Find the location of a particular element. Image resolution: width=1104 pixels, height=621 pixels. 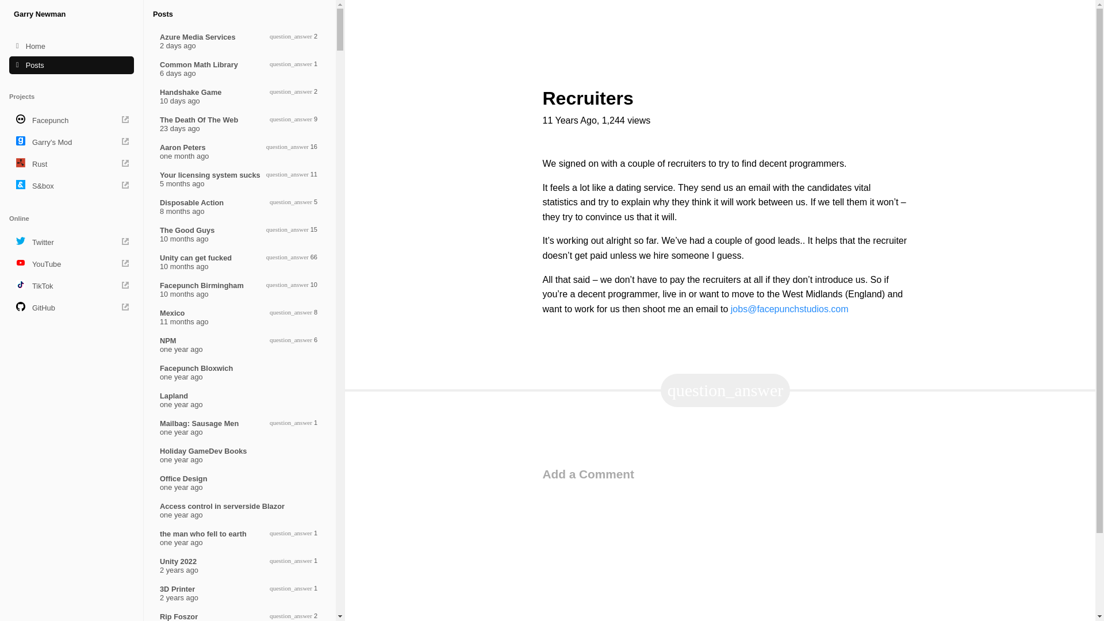

TikTok is located at coordinates (726, 390).